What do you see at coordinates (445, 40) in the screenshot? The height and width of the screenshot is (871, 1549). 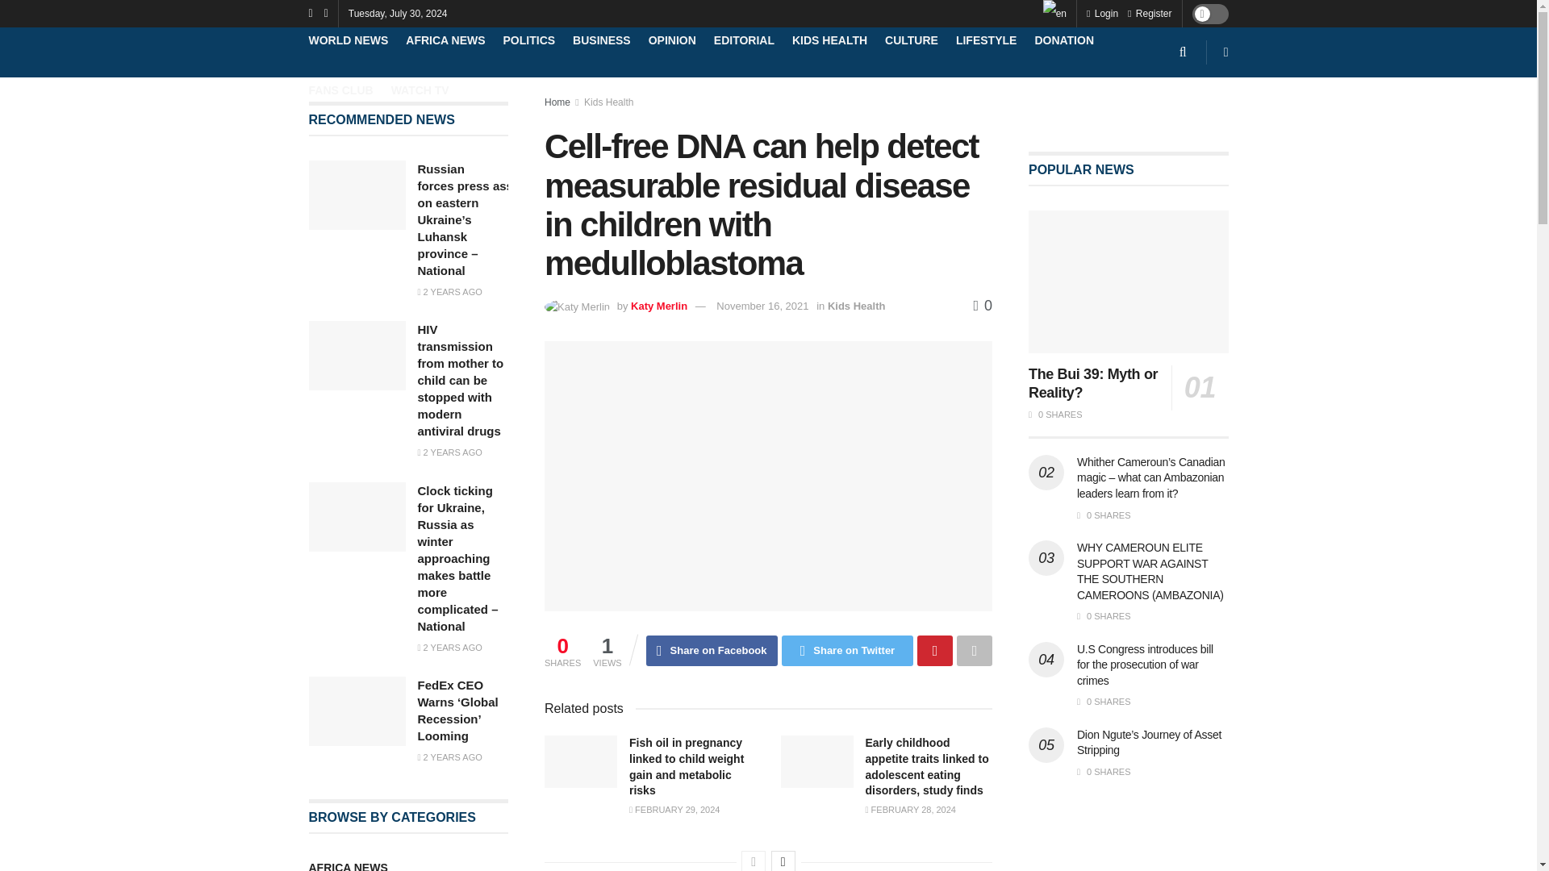 I see `AFRICA NEWS` at bounding box center [445, 40].